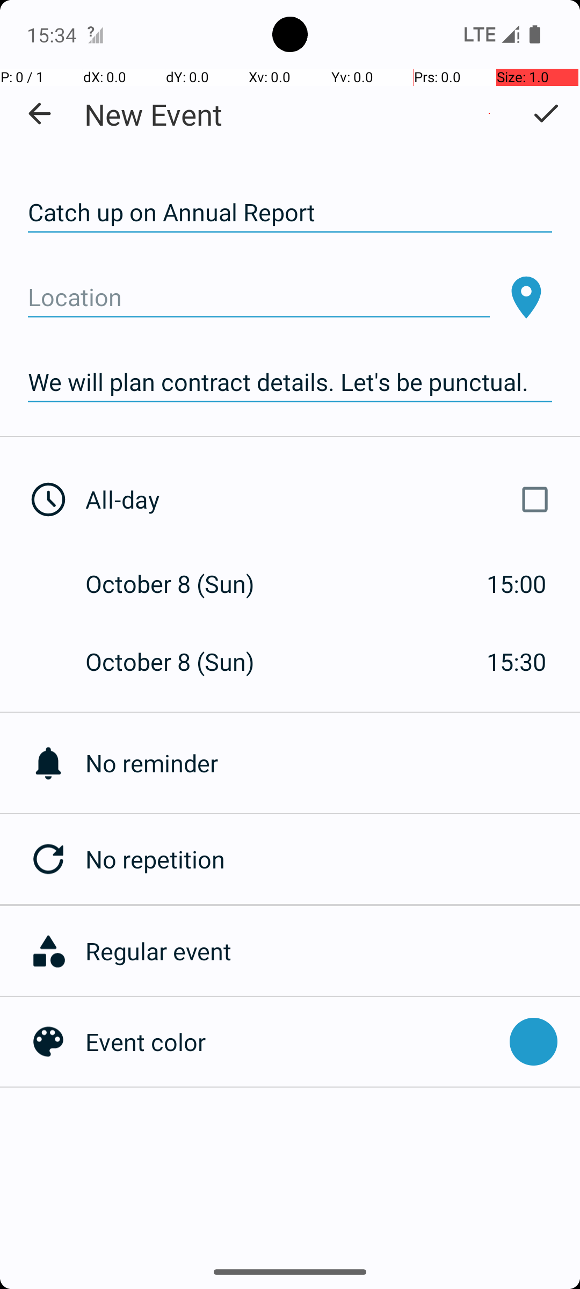 This screenshot has width=580, height=1289. I want to click on We will plan contract details. Let's be punctual., so click(290, 382).